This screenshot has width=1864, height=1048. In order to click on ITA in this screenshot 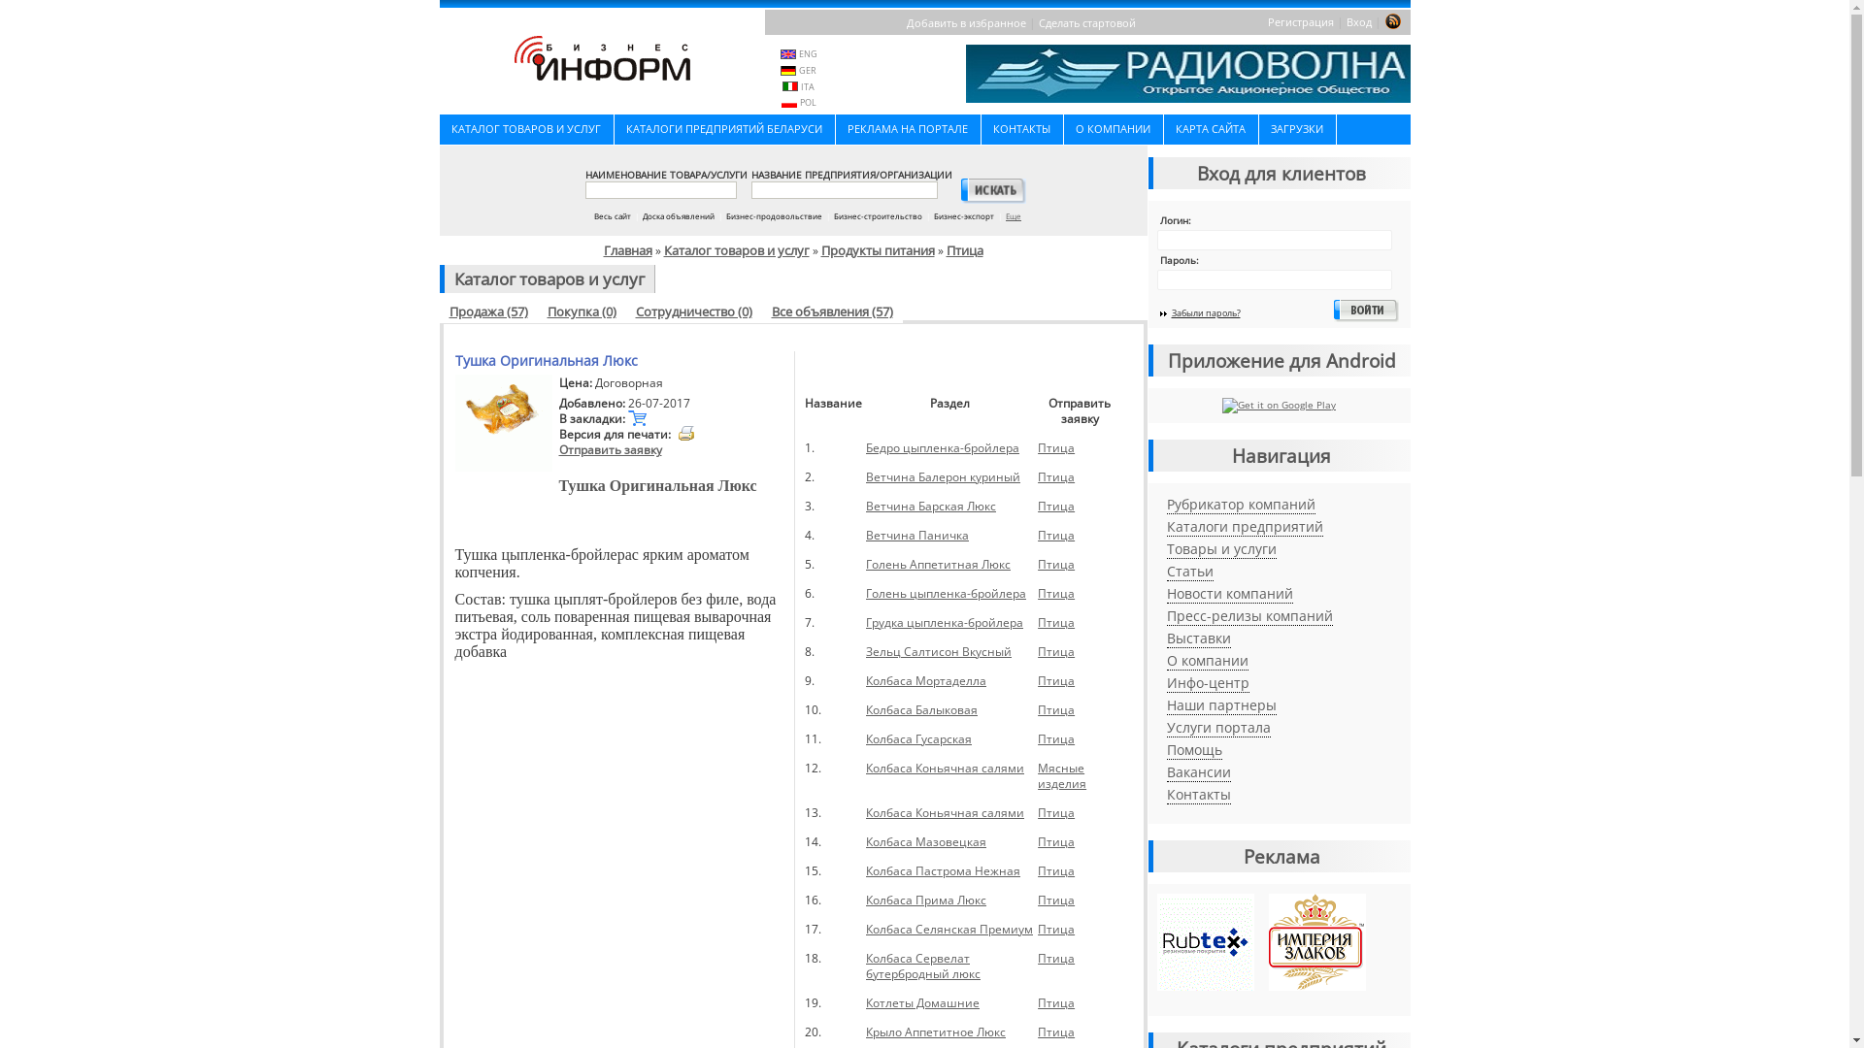, I will do `click(808, 87)`.